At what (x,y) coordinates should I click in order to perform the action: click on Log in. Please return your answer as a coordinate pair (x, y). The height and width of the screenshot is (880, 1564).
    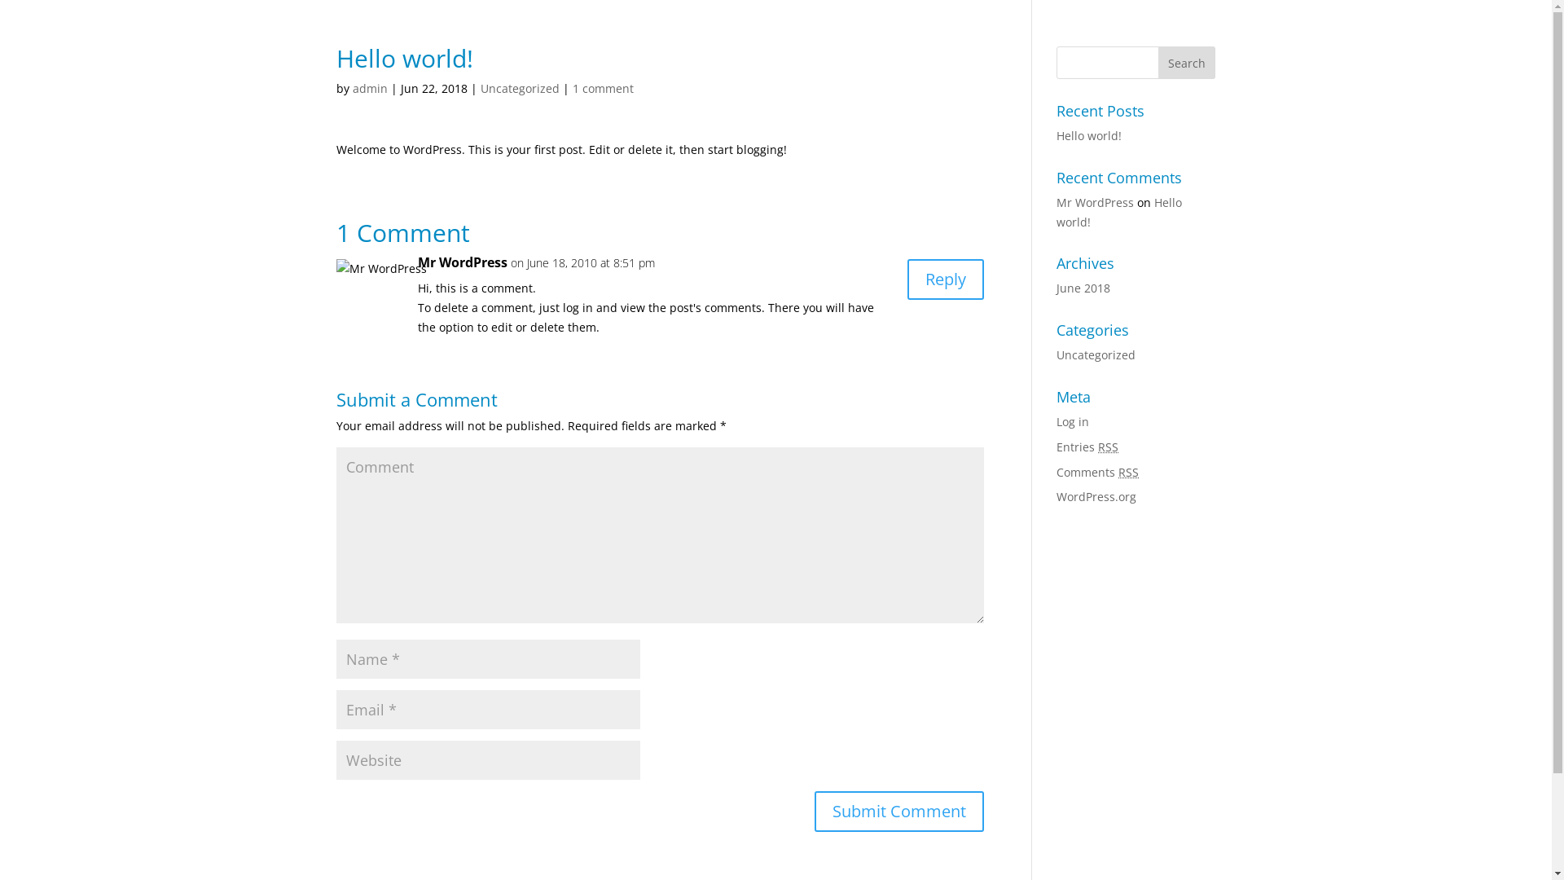
    Looking at the image, I should click on (1073, 422).